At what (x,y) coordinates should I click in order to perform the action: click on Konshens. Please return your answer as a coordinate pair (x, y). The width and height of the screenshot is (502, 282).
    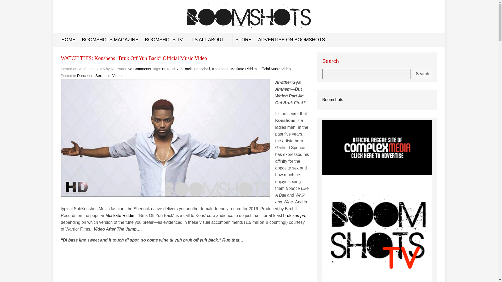
    Looking at the image, I should click on (220, 69).